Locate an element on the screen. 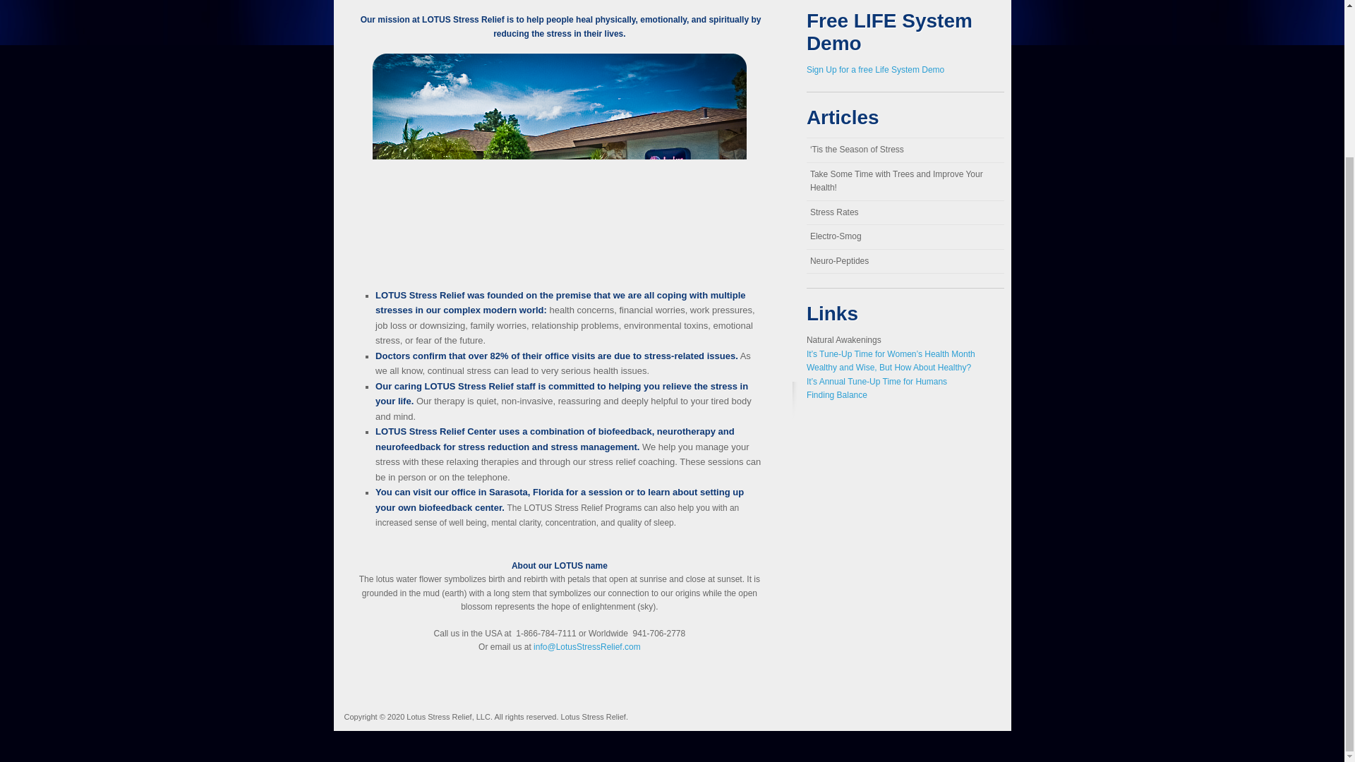 The image size is (1355, 762). Electro-Smog is located at coordinates (905, 237).